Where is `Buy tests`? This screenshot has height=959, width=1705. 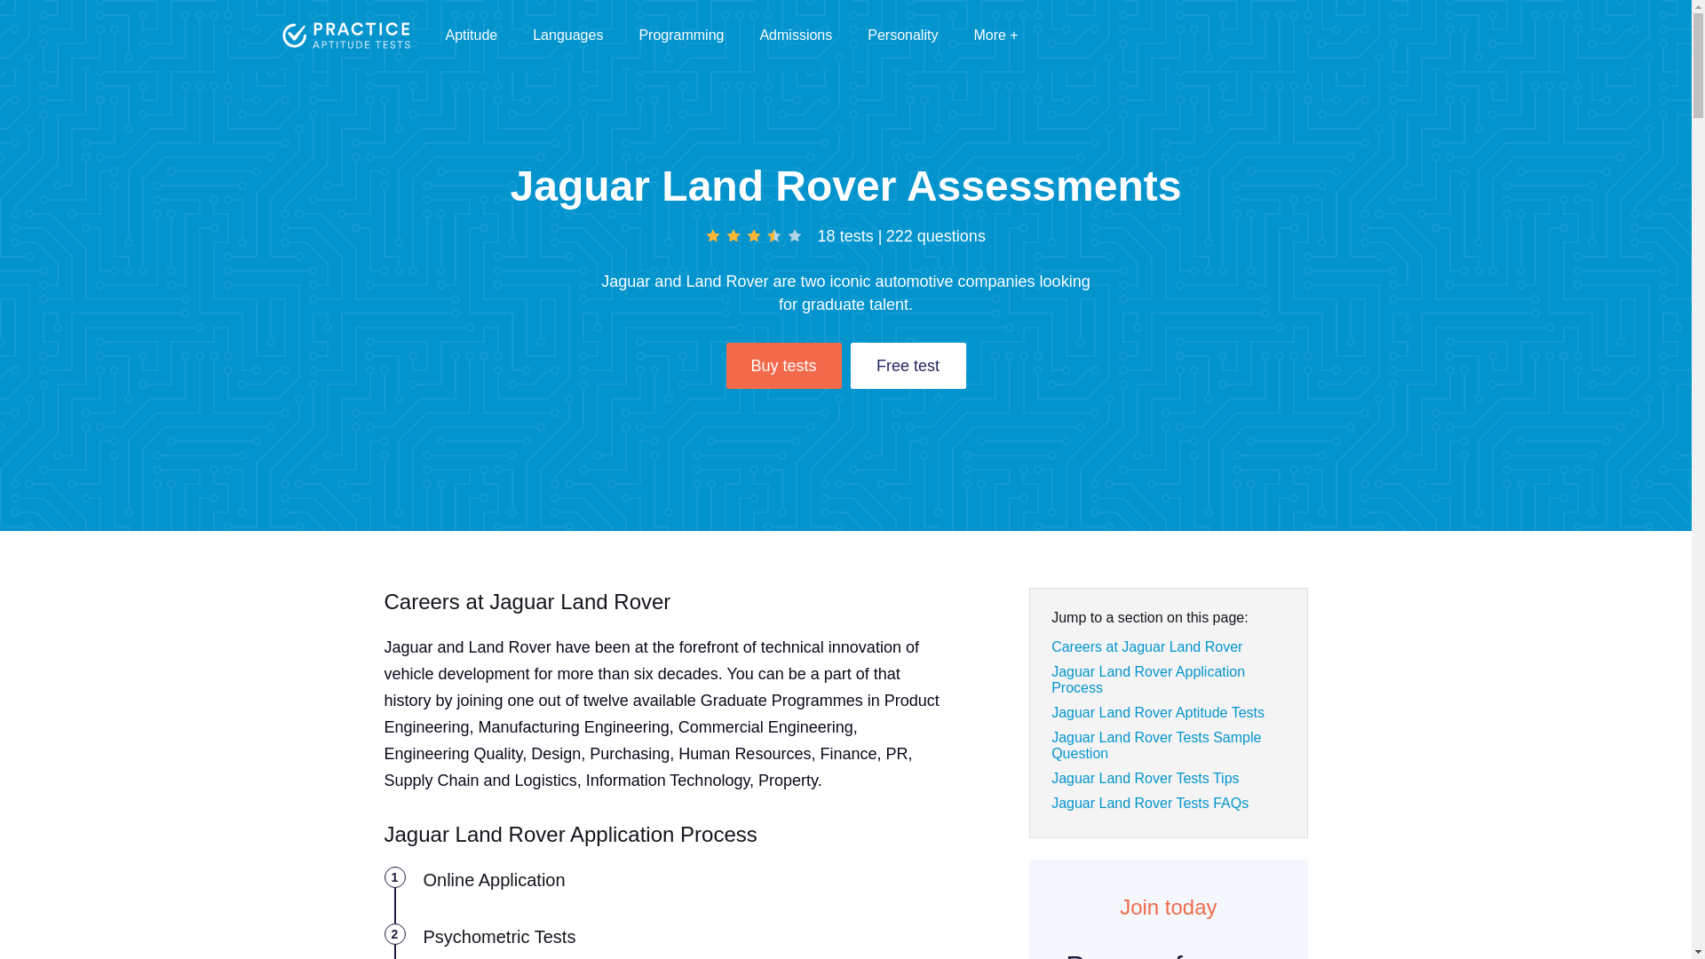
Buy tests is located at coordinates (783, 366).